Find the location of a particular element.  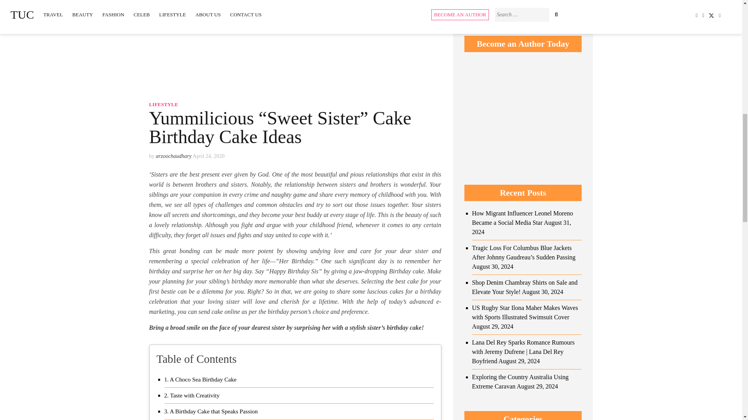

arzoochaudhary is located at coordinates (173, 156).